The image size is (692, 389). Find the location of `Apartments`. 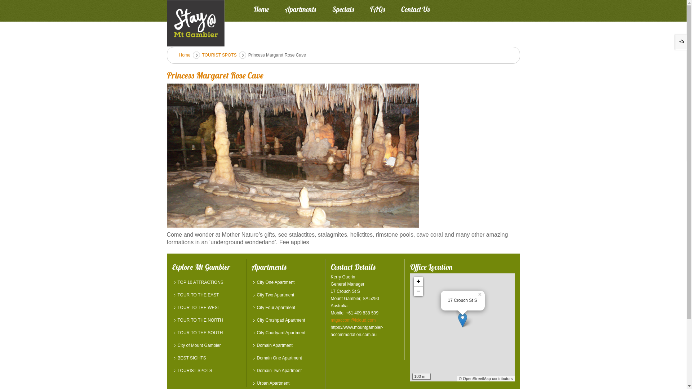

Apartments is located at coordinates (301, 11).